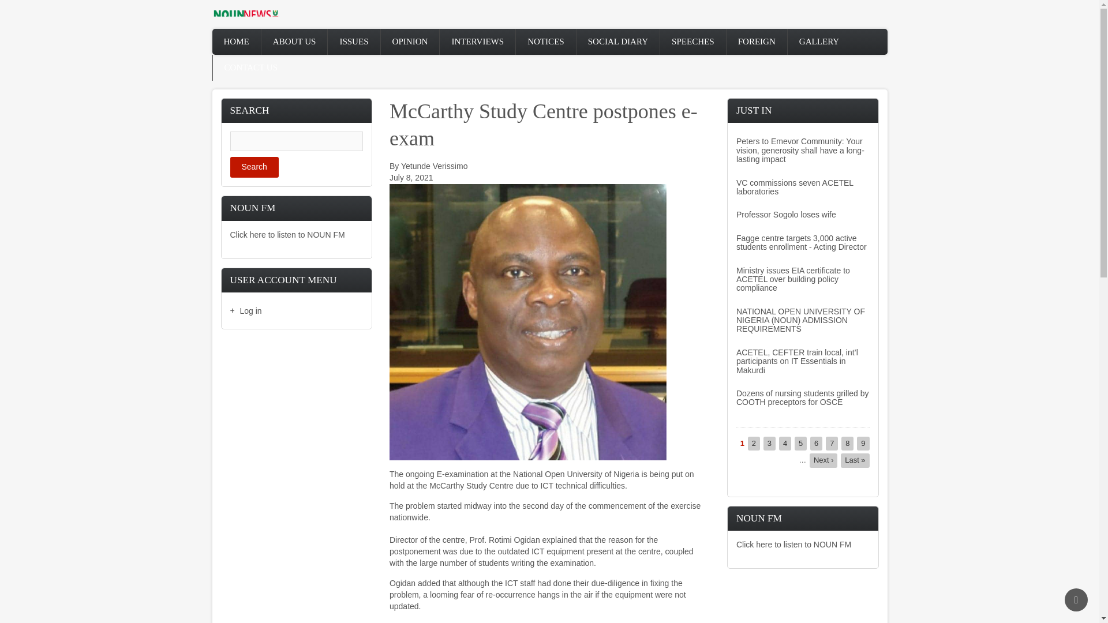 Image resolution: width=1108 pixels, height=623 pixels. Describe the element at coordinates (546, 42) in the screenshot. I see `NOTICES` at that location.